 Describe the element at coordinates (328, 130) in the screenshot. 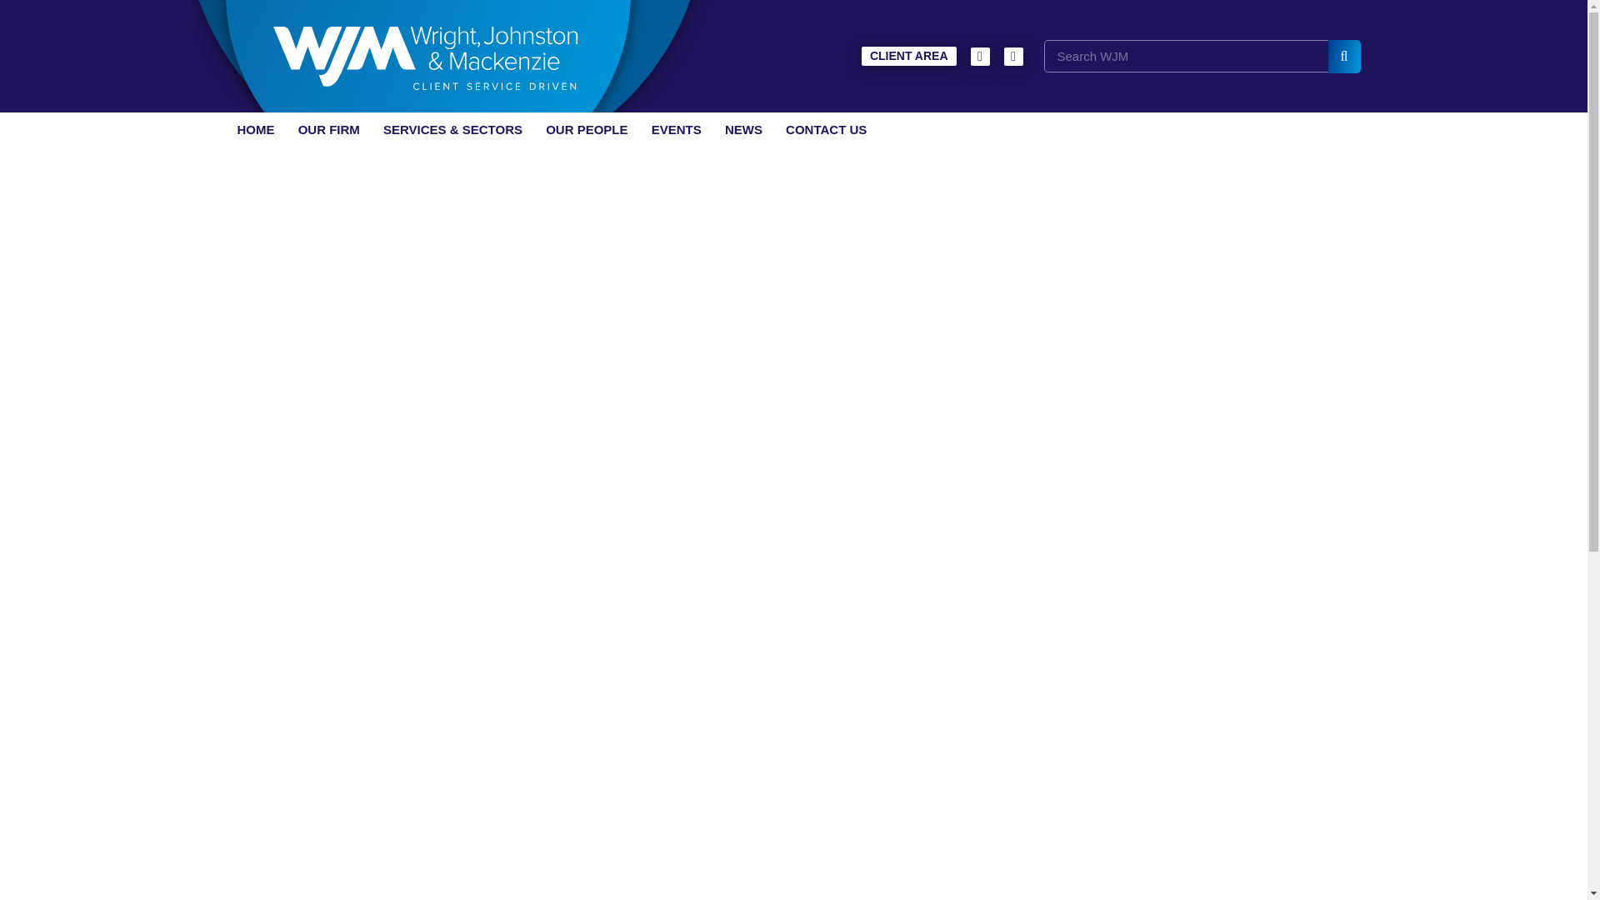

I see `OUR FIRM` at that location.